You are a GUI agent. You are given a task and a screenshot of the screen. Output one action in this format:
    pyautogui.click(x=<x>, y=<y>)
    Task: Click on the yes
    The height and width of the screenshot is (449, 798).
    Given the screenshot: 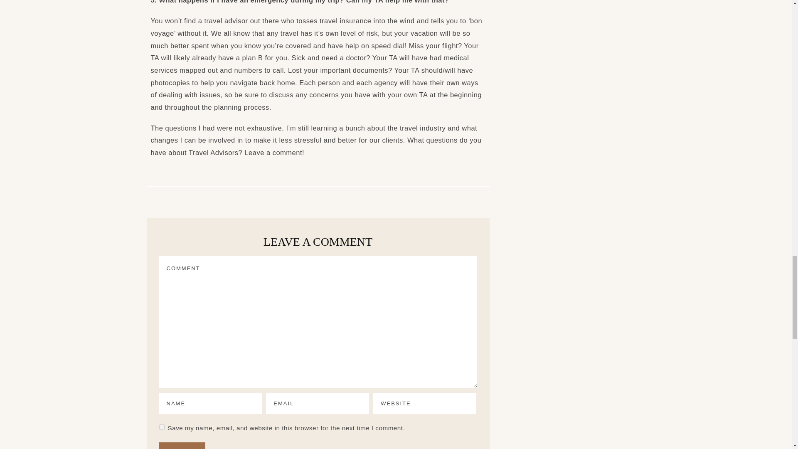 What is the action you would take?
    pyautogui.click(x=161, y=427)
    